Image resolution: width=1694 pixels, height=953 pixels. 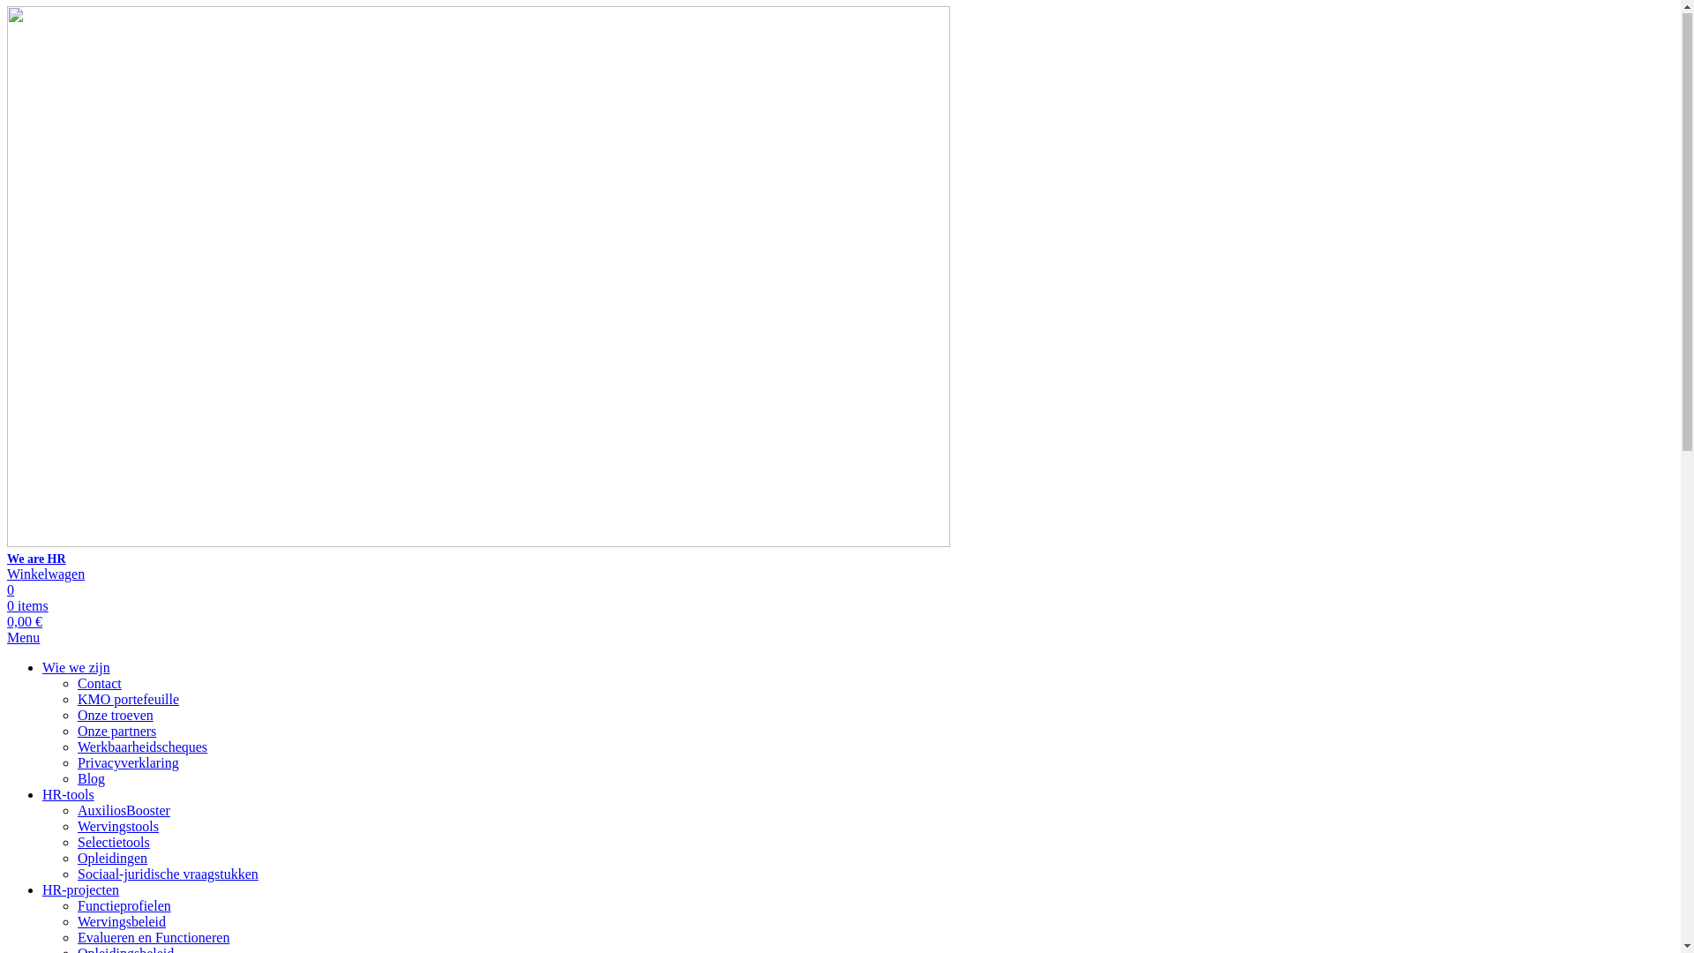 What do you see at coordinates (122, 923) in the screenshot?
I see `Wervingsbeleid` at bounding box center [122, 923].